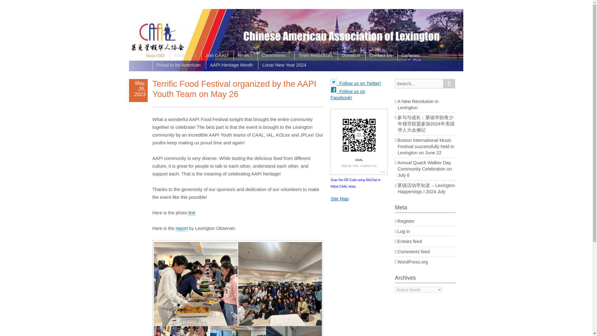 This screenshot has width=597, height=336. What do you see at coordinates (449, 83) in the screenshot?
I see `Search` at bounding box center [449, 83].